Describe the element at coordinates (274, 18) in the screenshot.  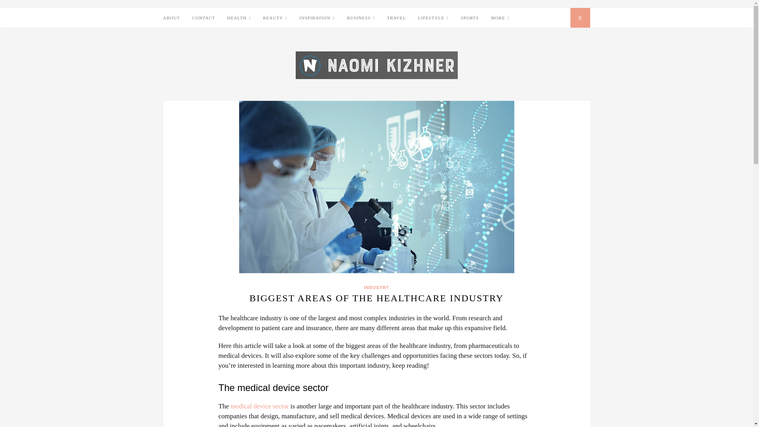
I see `Beauty` at that location.